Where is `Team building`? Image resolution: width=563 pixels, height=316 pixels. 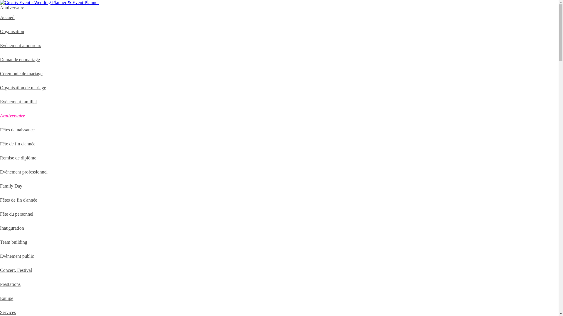 Team building is located at coordinates (13, 242).